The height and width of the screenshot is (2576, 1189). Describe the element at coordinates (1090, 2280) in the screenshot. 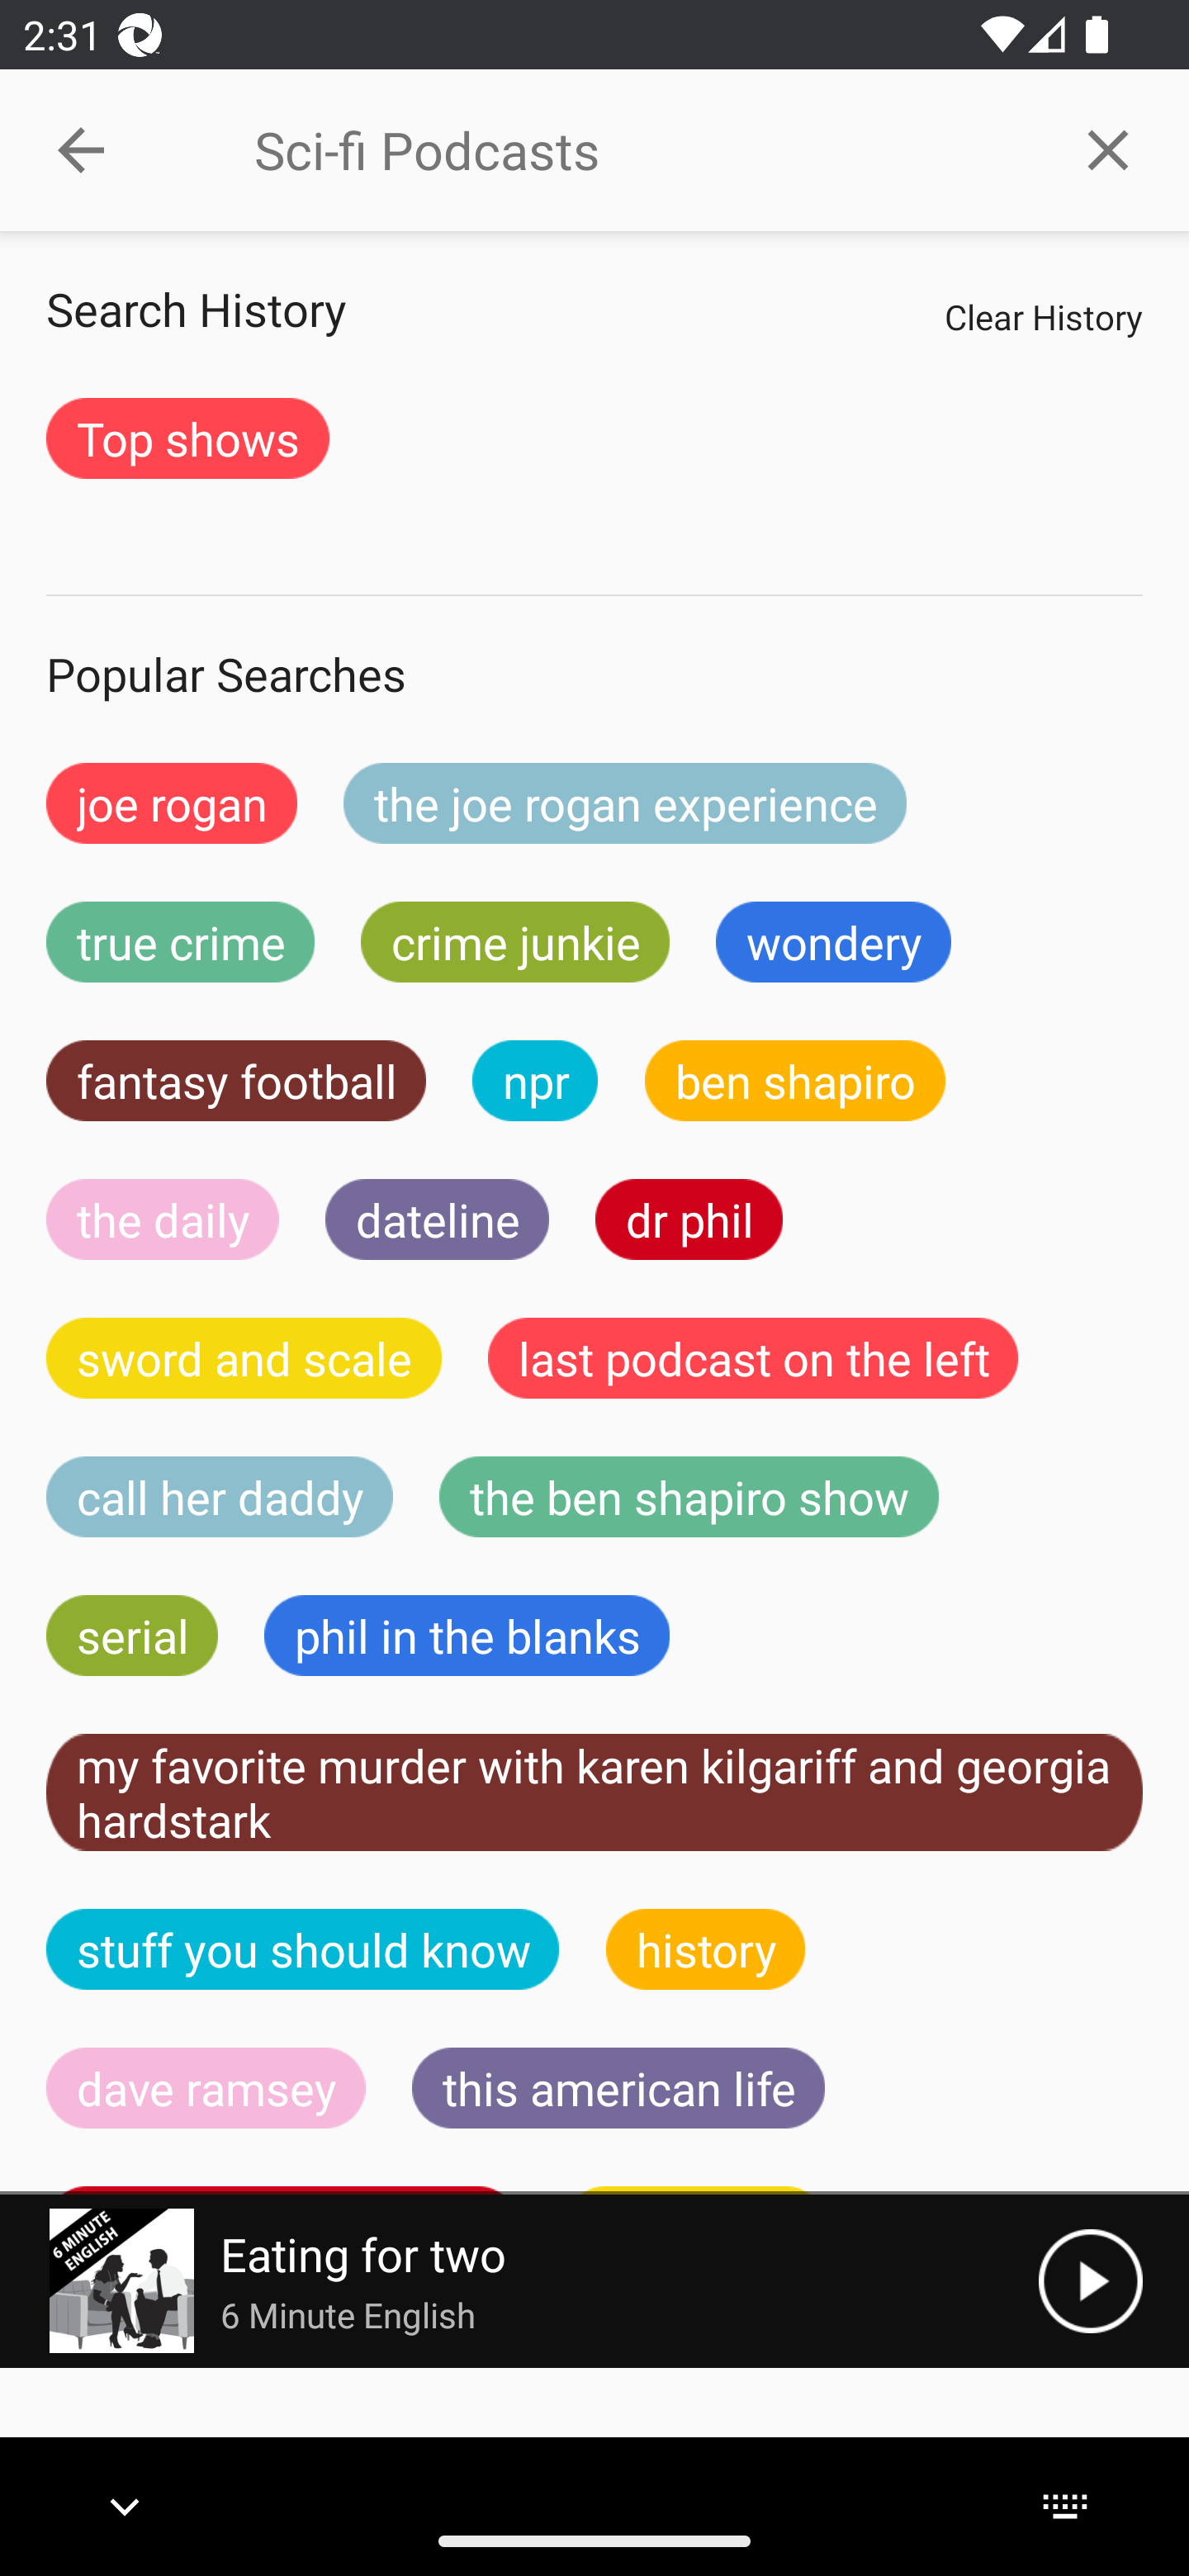

I see `Play` at that location.